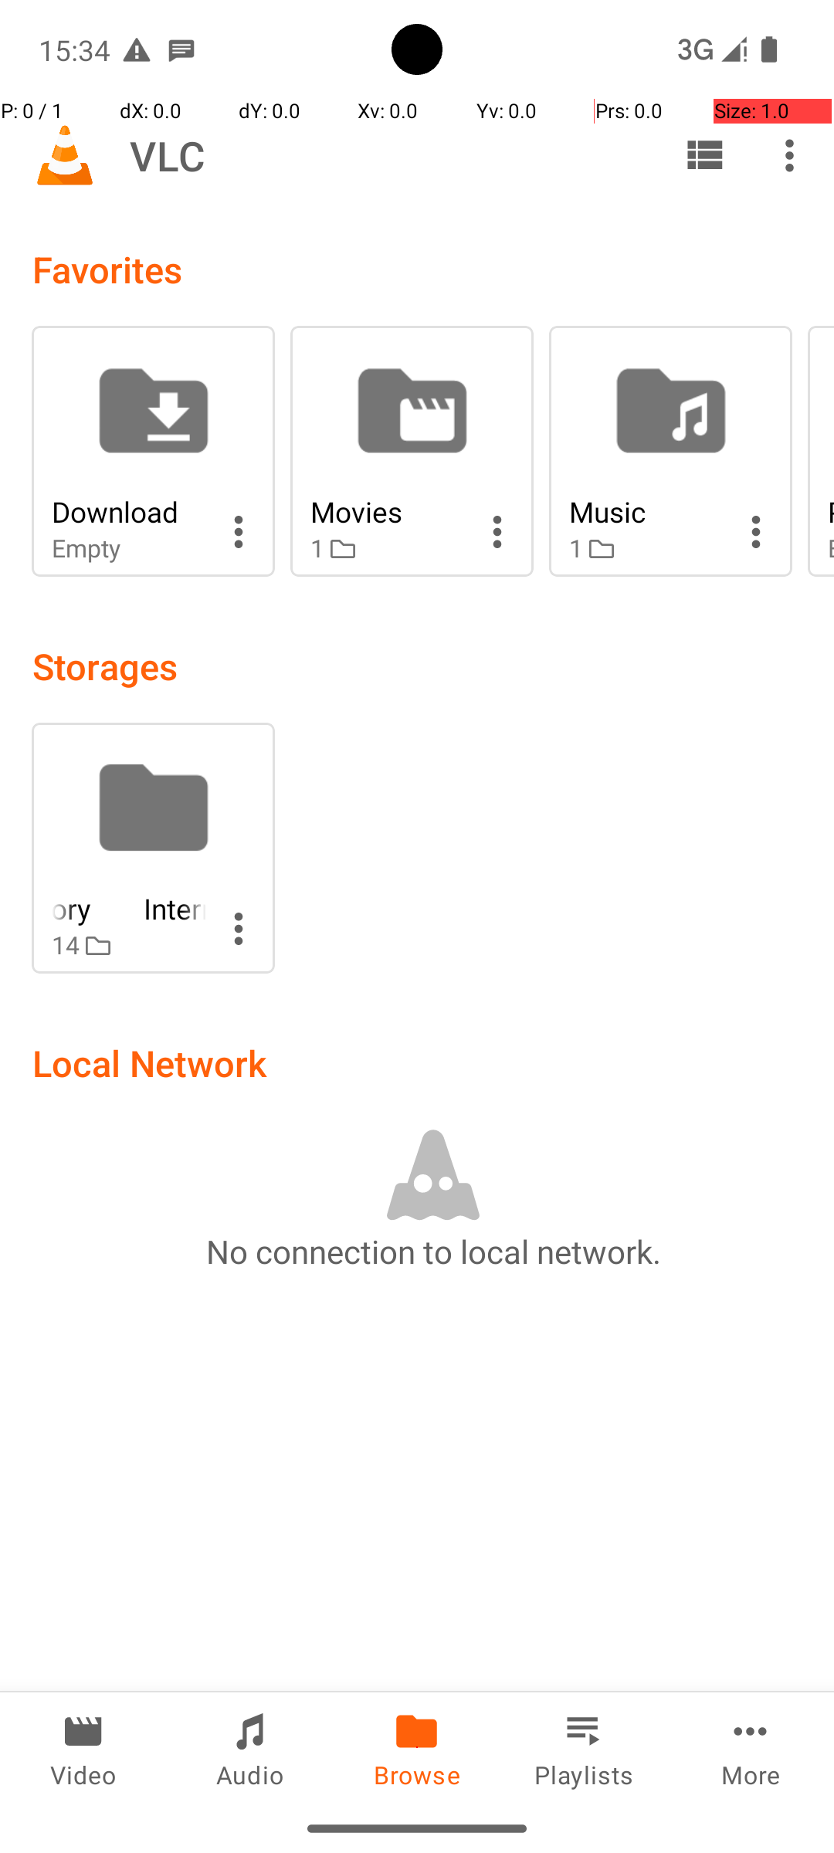 The height and width of the screenshot is (1853, 834). Describe the element at coordinates (105, 666) in the screenshot. I see `Storages` at that location.